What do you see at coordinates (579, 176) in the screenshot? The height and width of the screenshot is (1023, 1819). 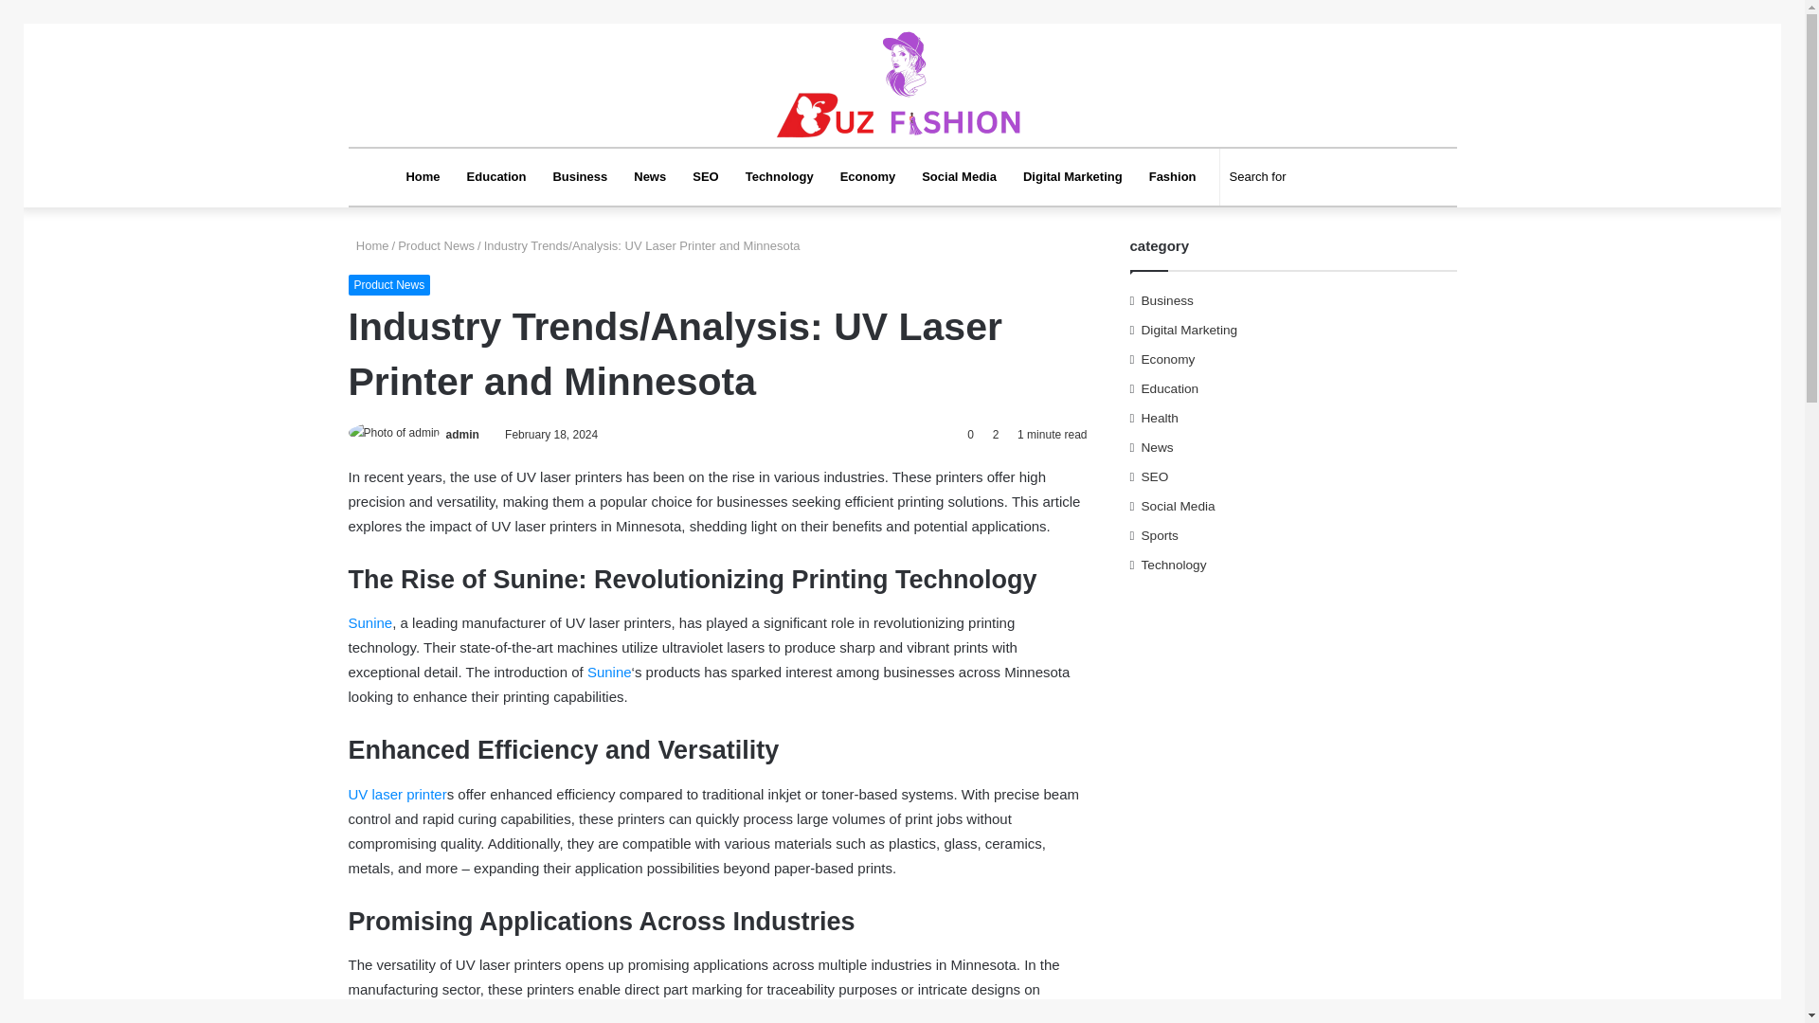 I see `Business` at bounding box center [579, 176].